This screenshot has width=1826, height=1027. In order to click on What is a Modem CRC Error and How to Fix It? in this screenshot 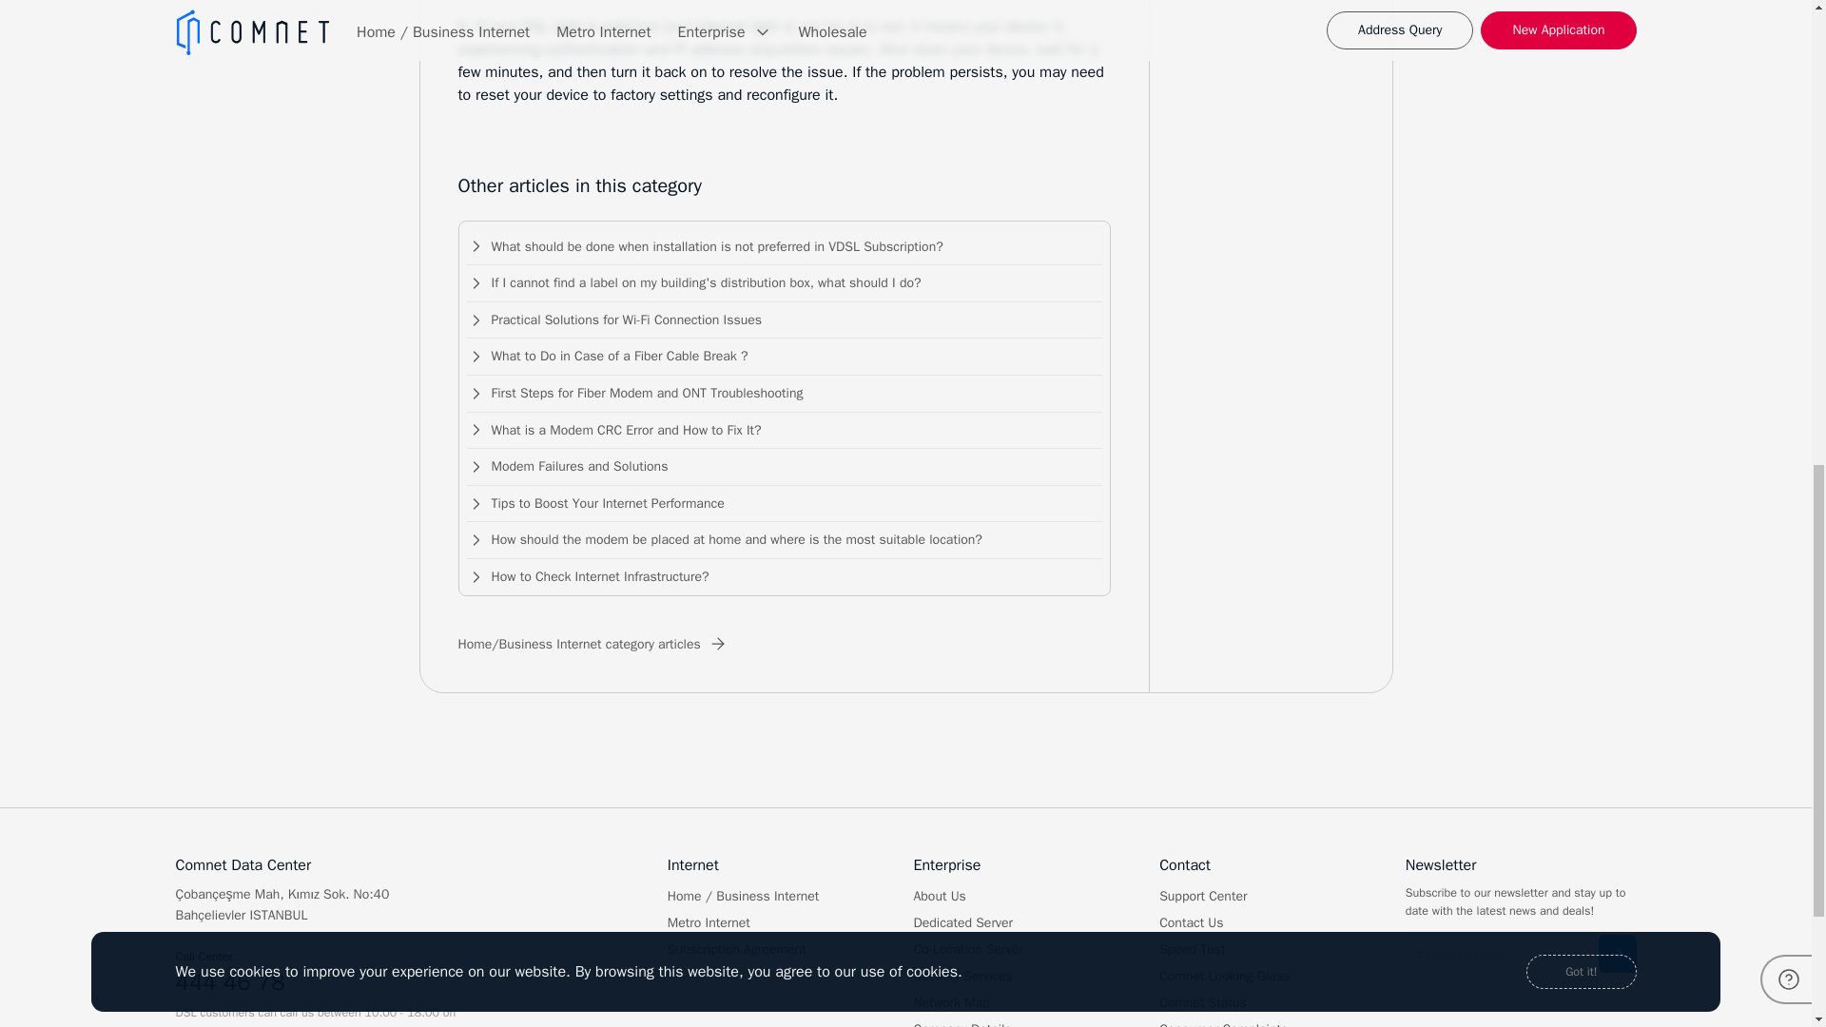, I will do `click(784, 432)`.